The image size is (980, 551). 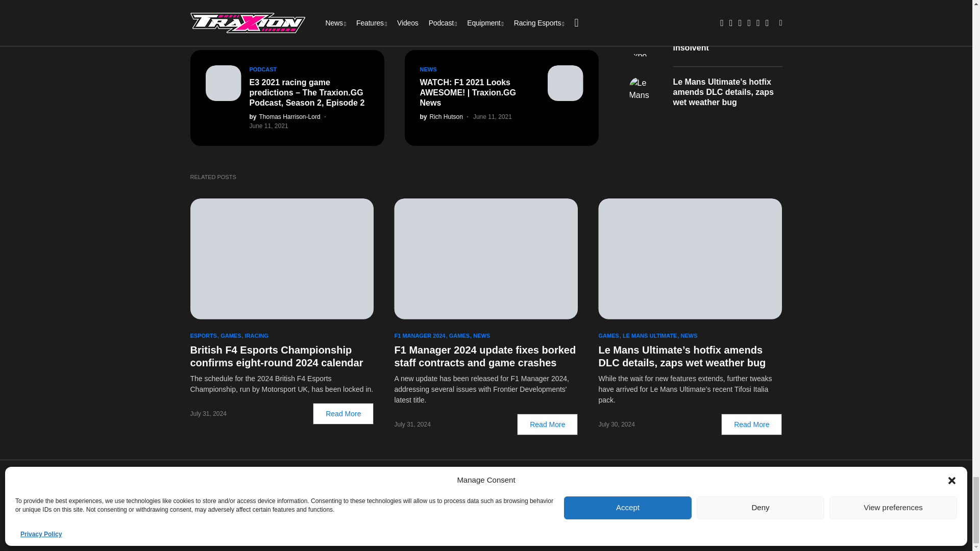 What do you see at coordinates (284, 116) in the screenshot?
I see `View all posts by Thomas Harrison-Lord` at bounding box center [284, 116].